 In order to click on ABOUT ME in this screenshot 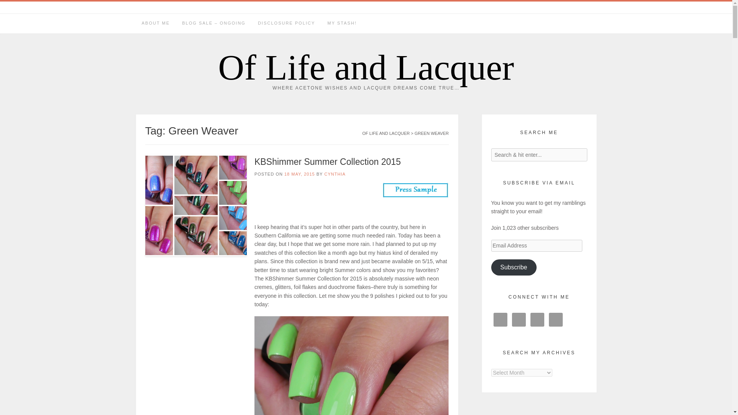, I will do `click(155, 23)`.